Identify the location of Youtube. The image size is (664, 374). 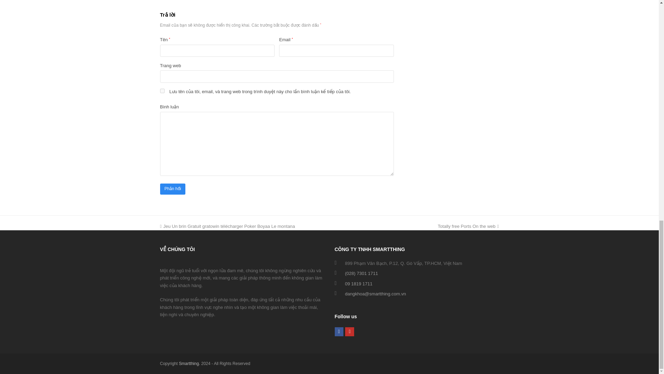
(349, 332).